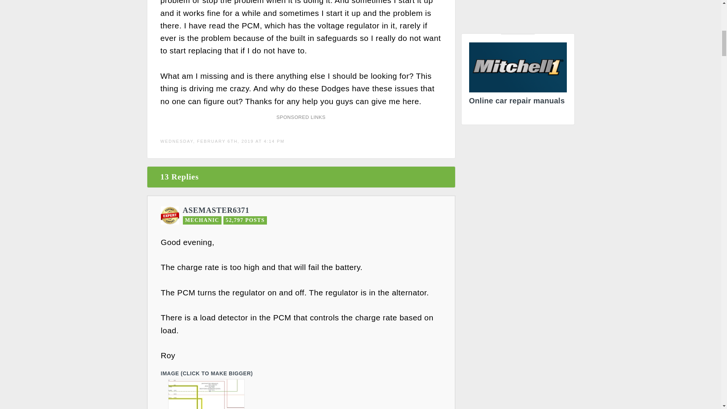 This screenshot has height=409, width=727. Describe the element at coordinates (518, 14) in the screenshot. I see `Advertisement` at that location.